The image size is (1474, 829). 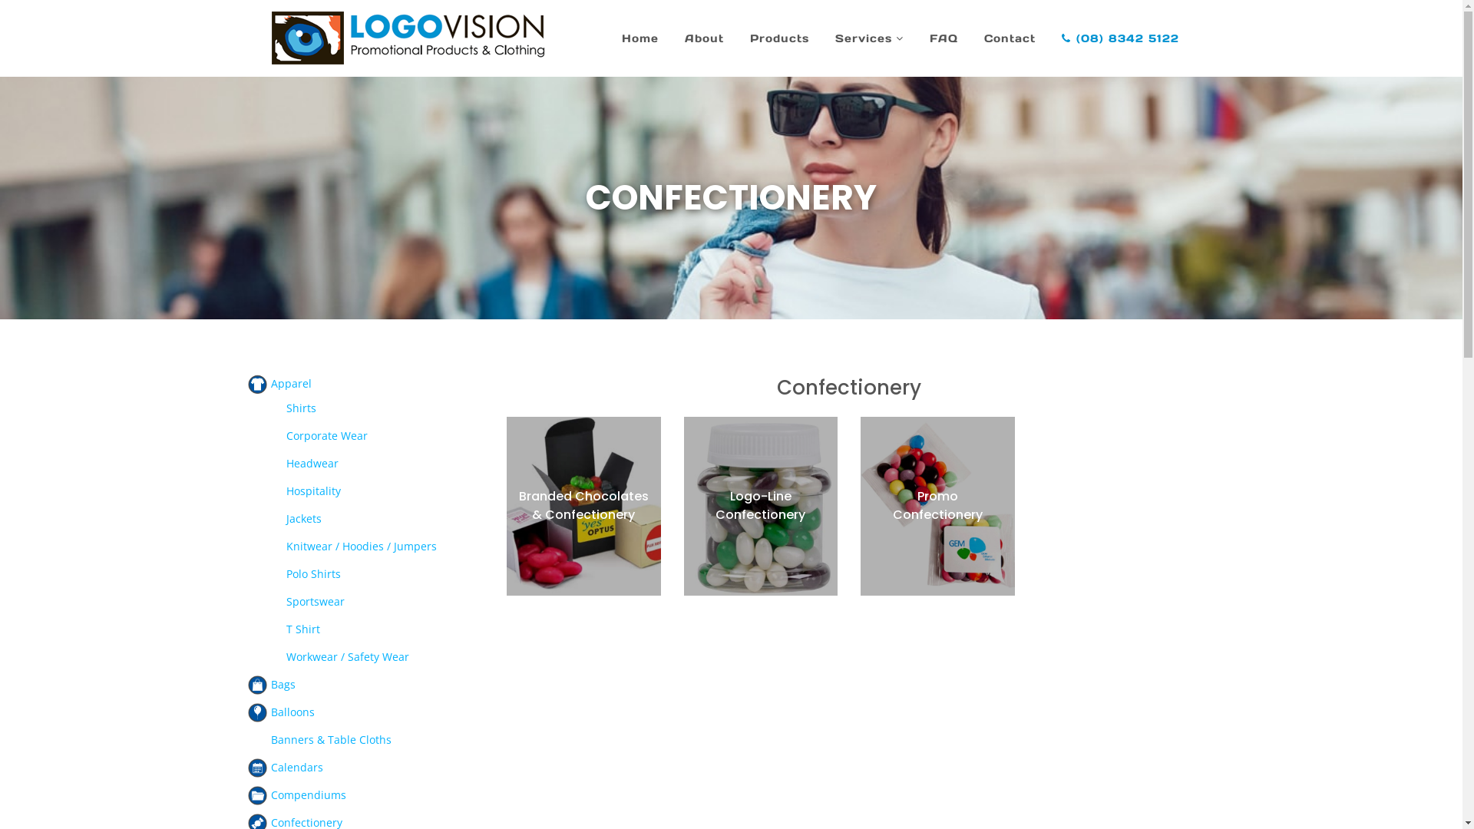 What do you see at coordinates (944, 38) in the screenshot?
I see `FAQ` at bounding box center [944, 38].